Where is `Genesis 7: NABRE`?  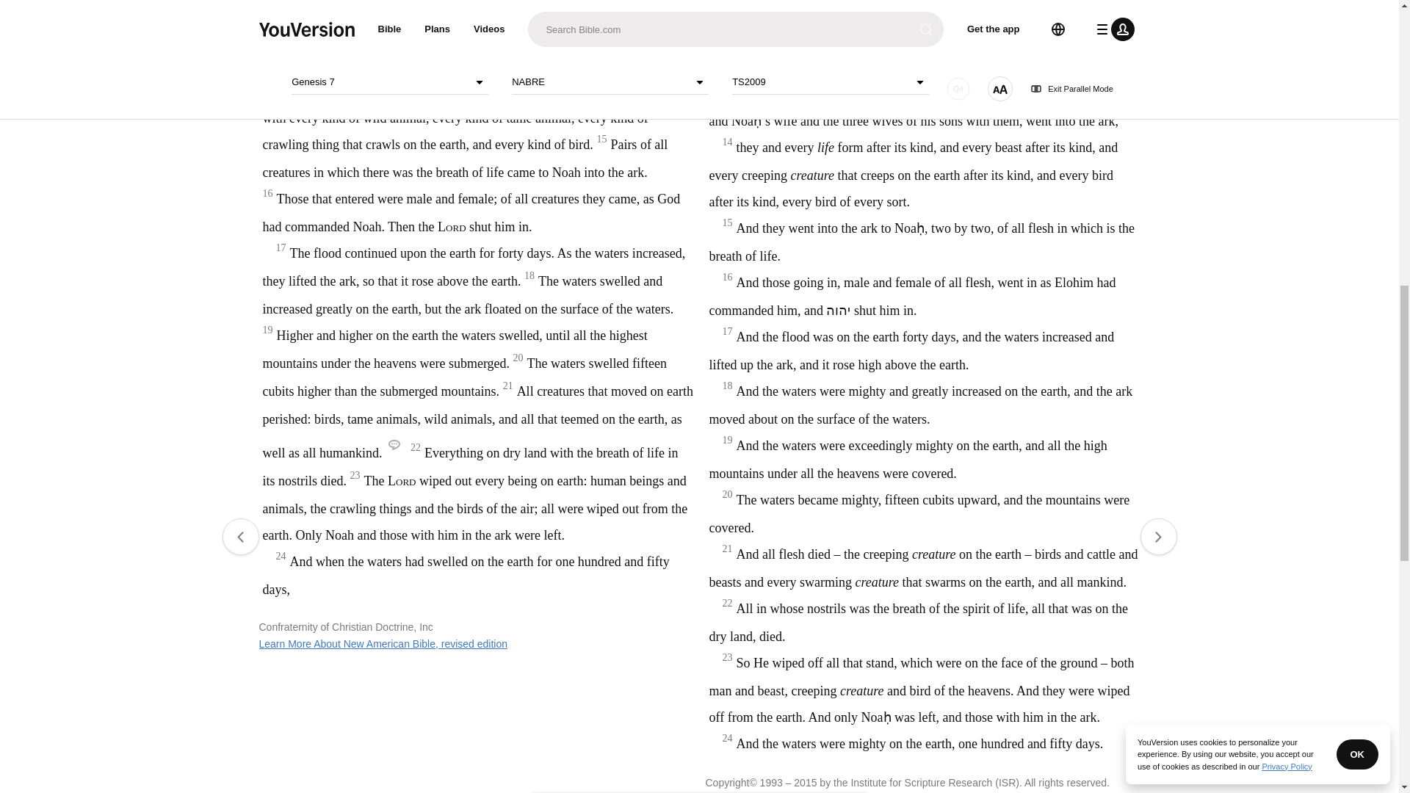 Genesis 7: NABRE is located at coordinates (607, 46).